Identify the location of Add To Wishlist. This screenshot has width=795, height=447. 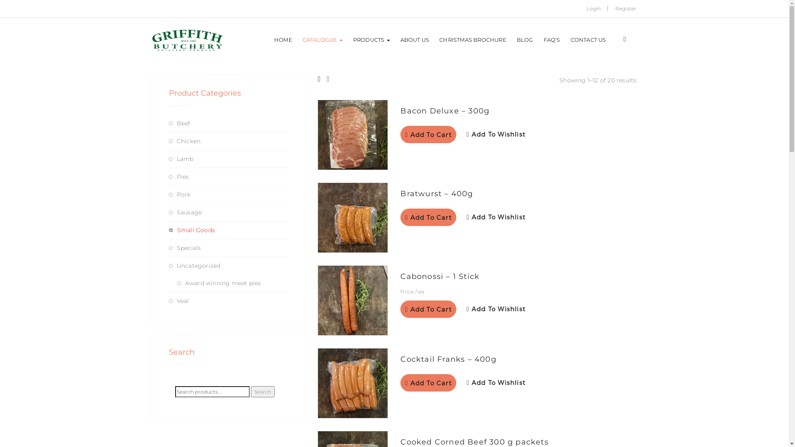
(496, 135).